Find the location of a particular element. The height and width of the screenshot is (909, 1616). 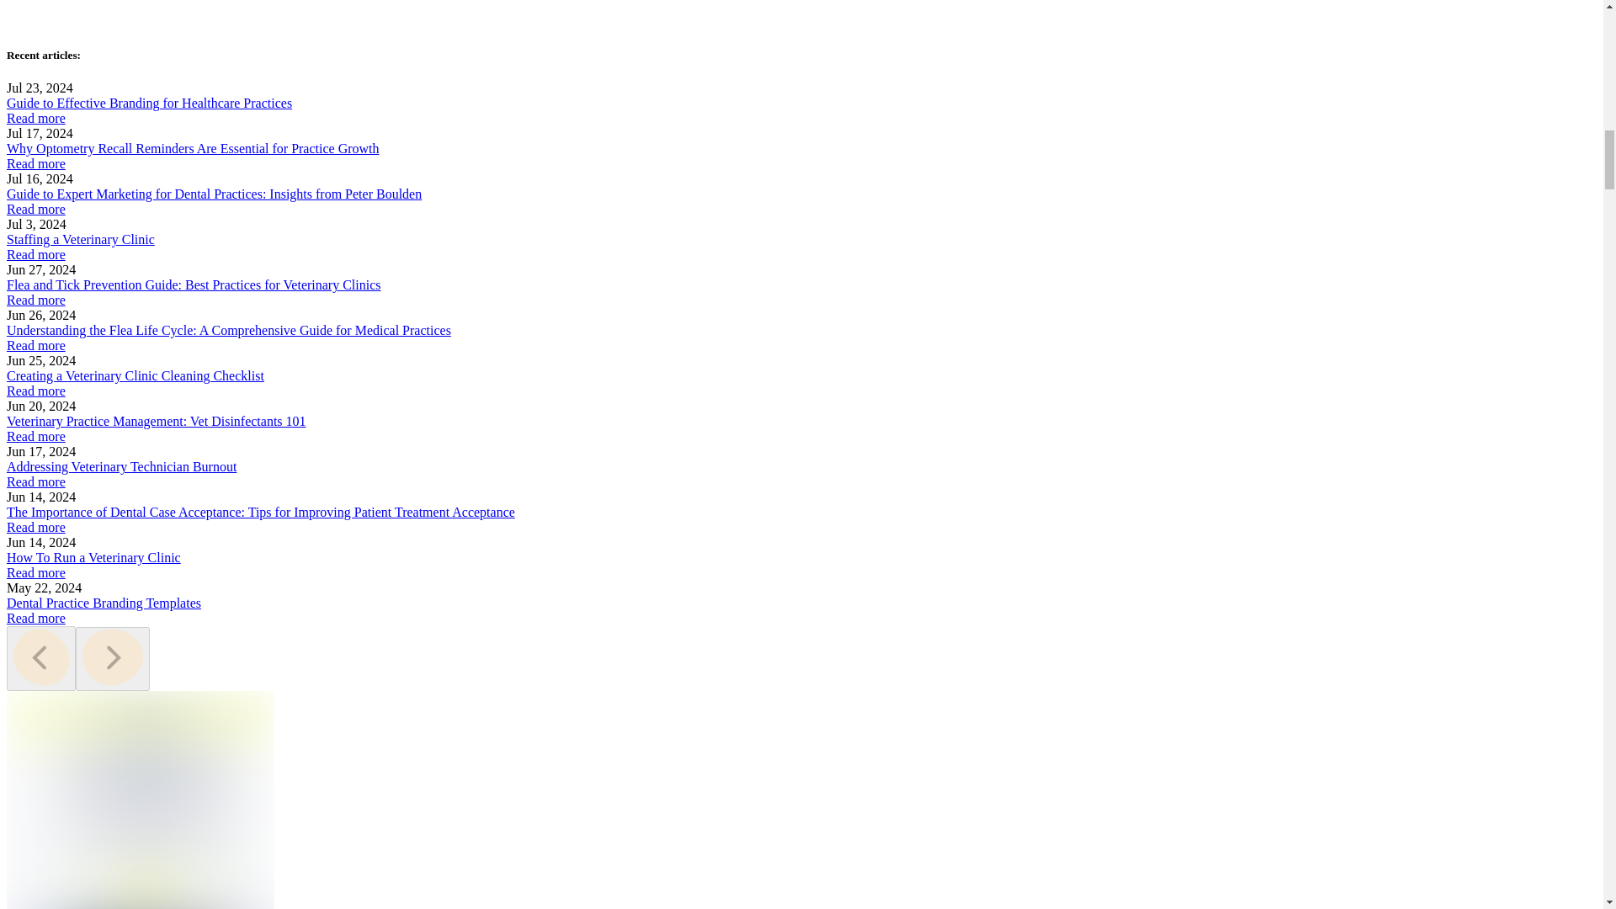

Guide to Effective Branding for Healthcare Practices is located at coordinates (149, 103).